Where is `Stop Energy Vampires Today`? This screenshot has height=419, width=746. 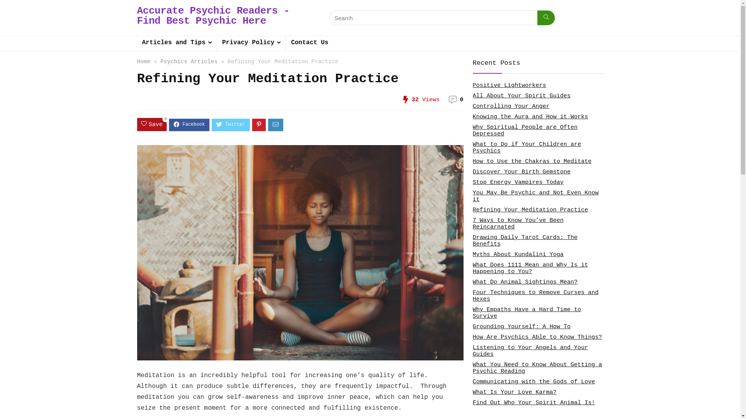 Stop Energy Vampires Today is located at coordinates (518, 182).